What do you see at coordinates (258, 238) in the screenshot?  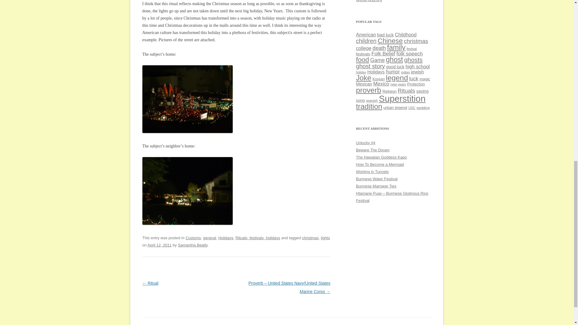 I see `Rituals, festivals, holidays` at bounding box center [258, 238].